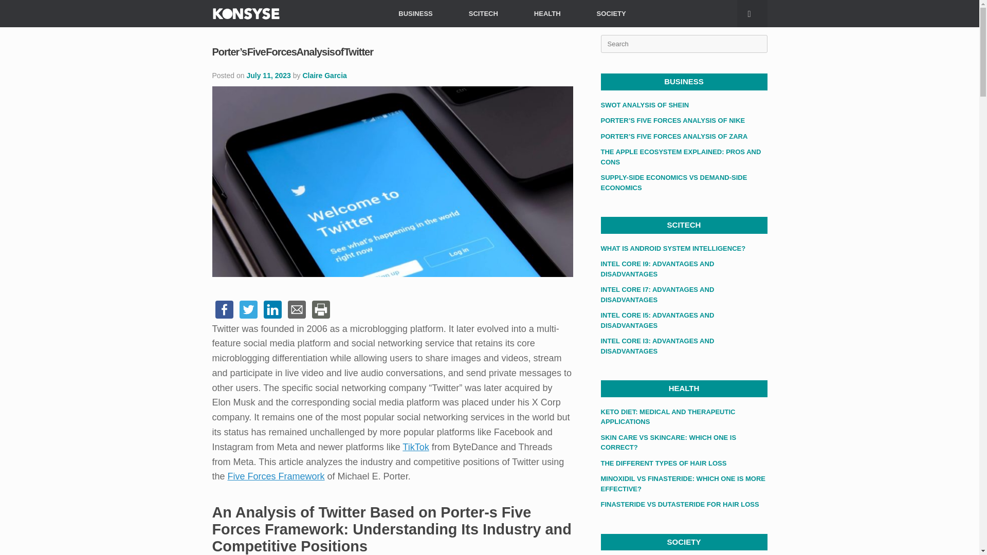 The width and height of the screenshot is (987, 555). I want to click on SOCIETY, so click(611, 13).